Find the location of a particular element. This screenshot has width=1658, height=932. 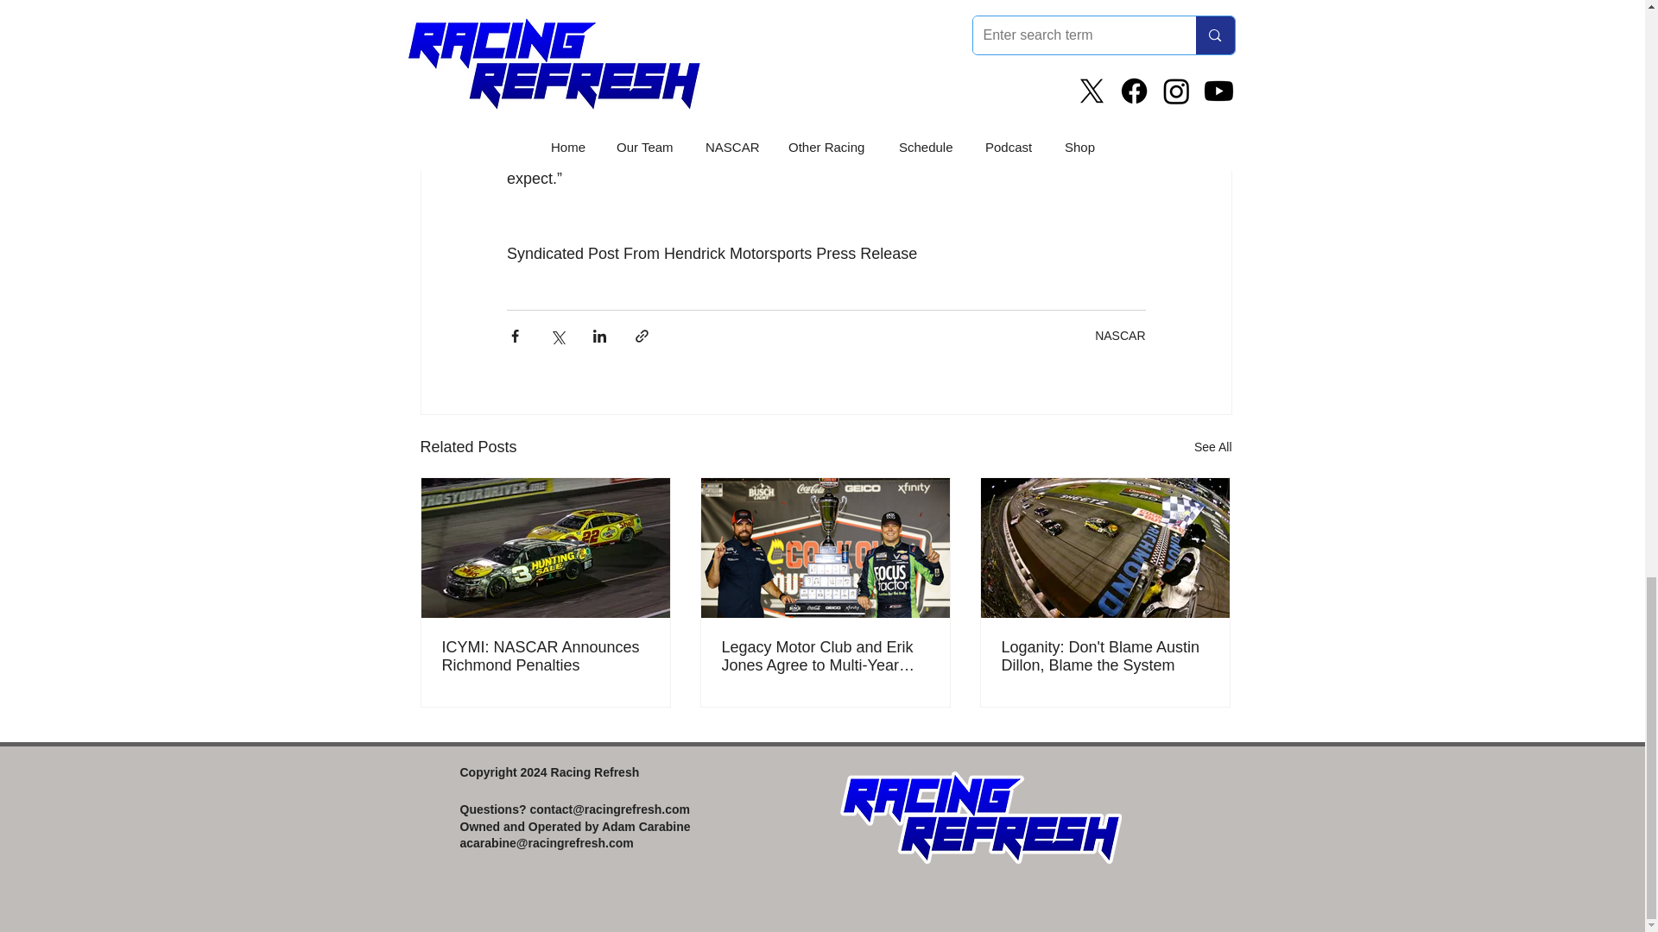

Loganity: Don't Blame Austin Dillon, Blame the System is located at coordinates (1104, 656).